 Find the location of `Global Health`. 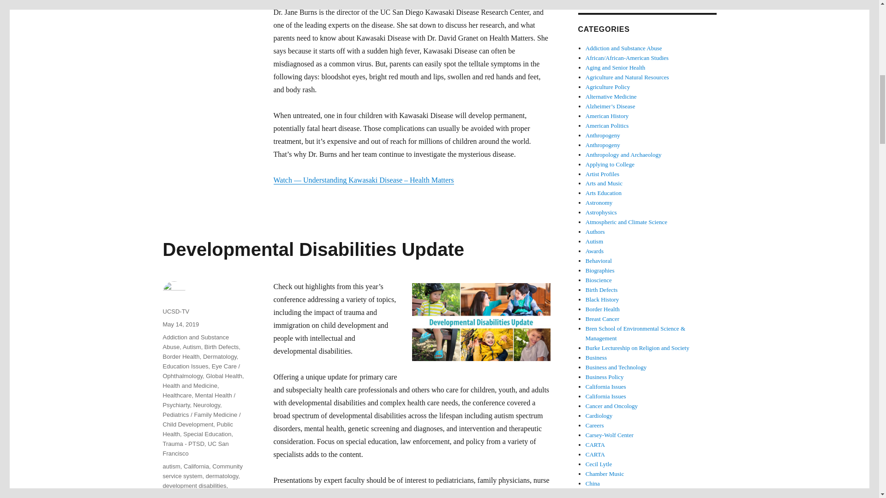

Global Health is located at coordinates (223, 375).